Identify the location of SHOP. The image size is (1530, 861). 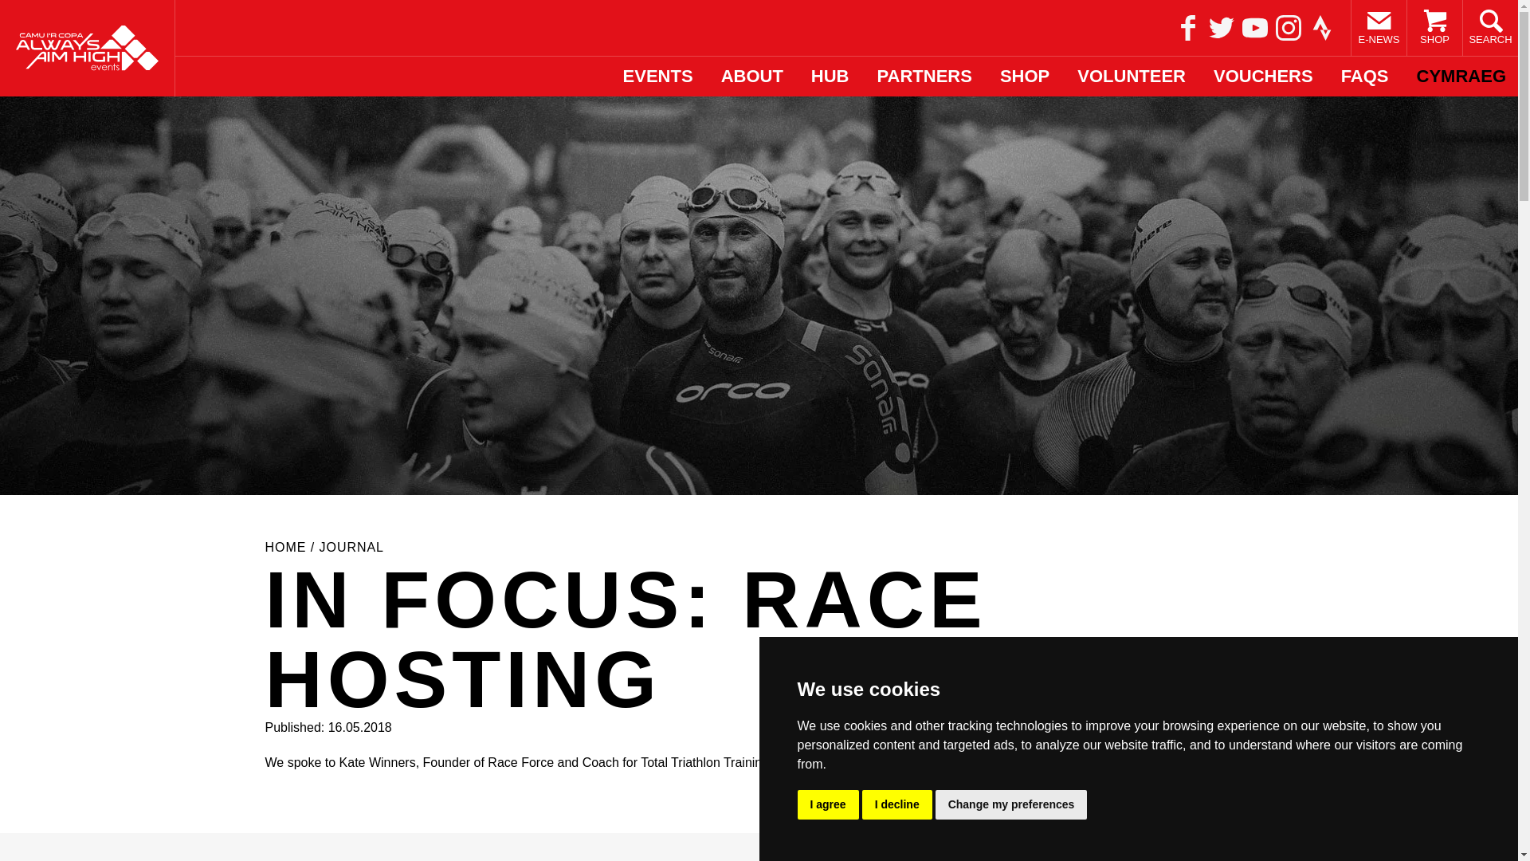
(1434, 28).